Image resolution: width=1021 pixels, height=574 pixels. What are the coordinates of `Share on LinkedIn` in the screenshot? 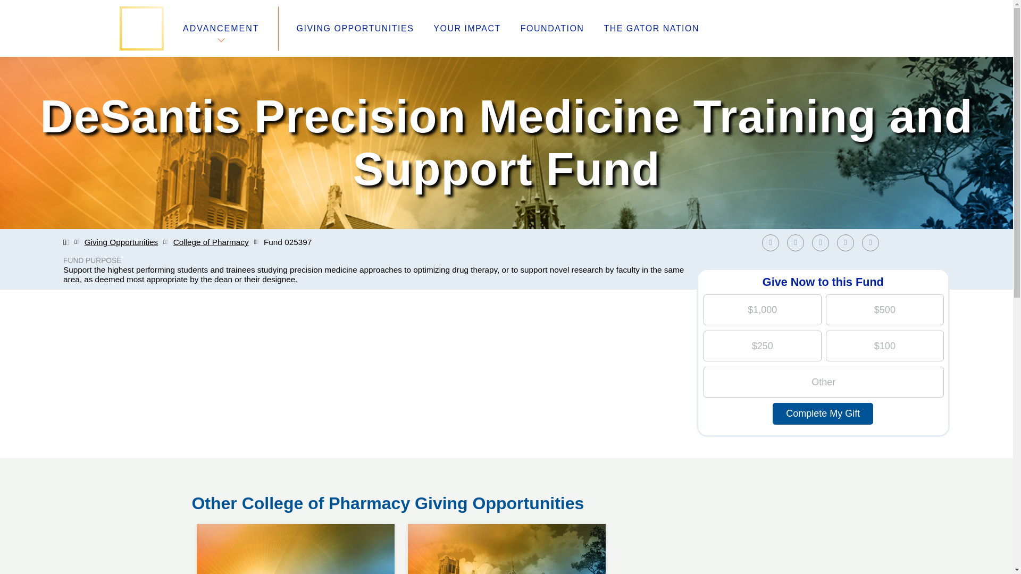 It's located at (820, 242).